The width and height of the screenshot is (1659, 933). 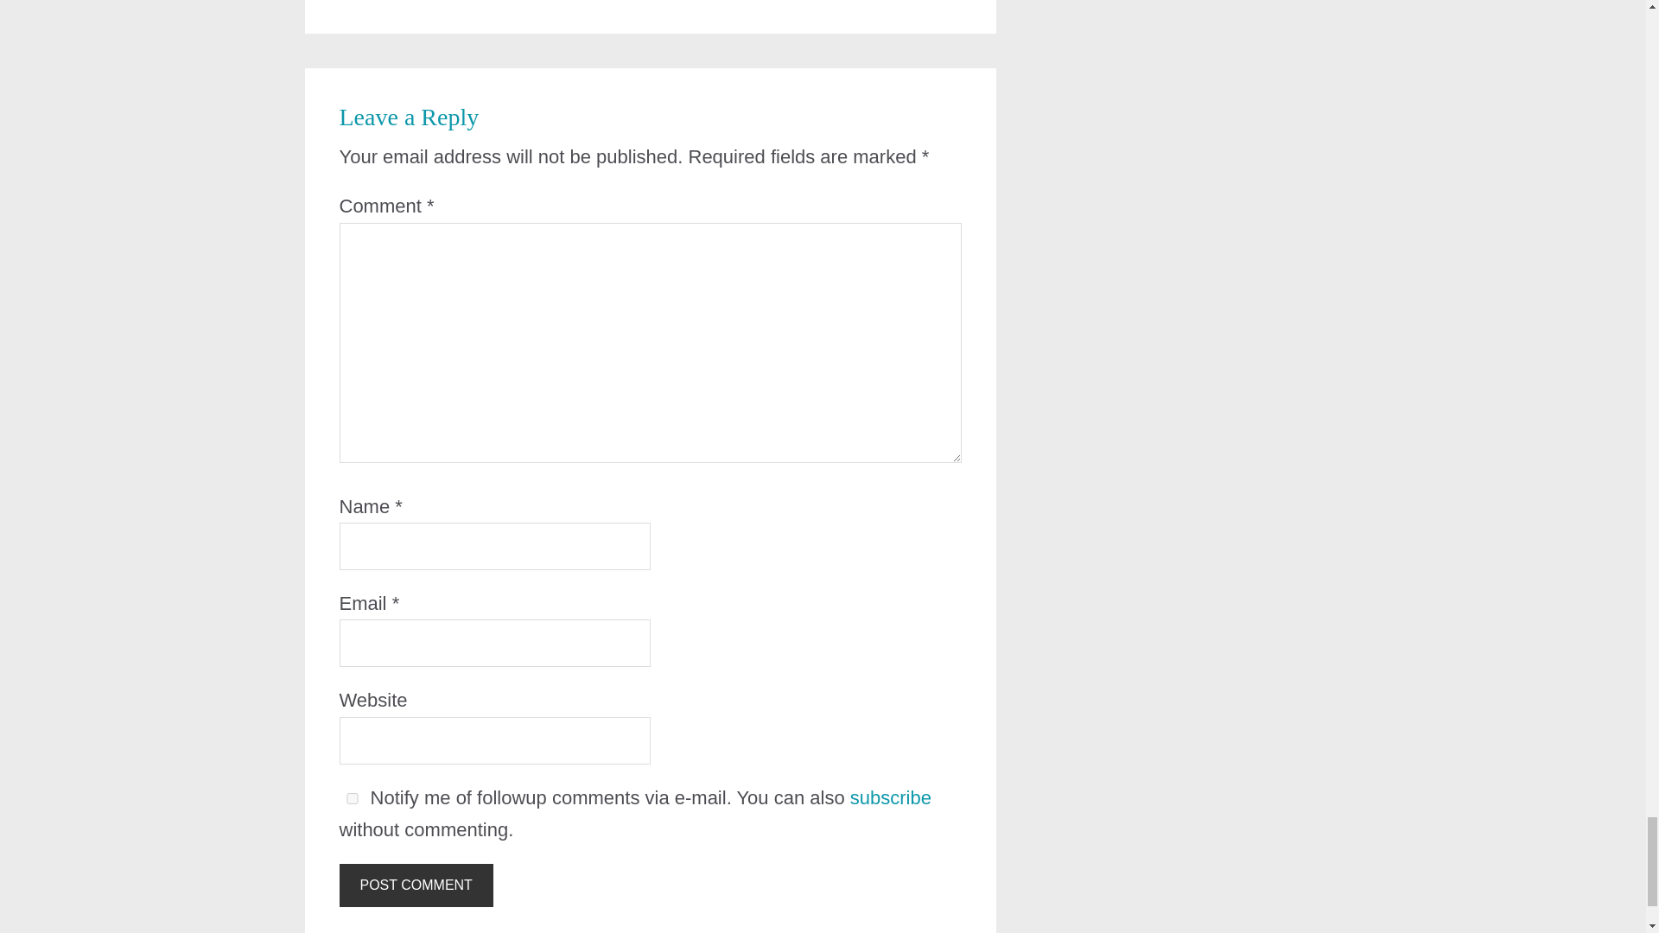 What do you see at coordinates (415, 885) in the screenshot?
I see `Post Comment` at bounding box center [415, 885].